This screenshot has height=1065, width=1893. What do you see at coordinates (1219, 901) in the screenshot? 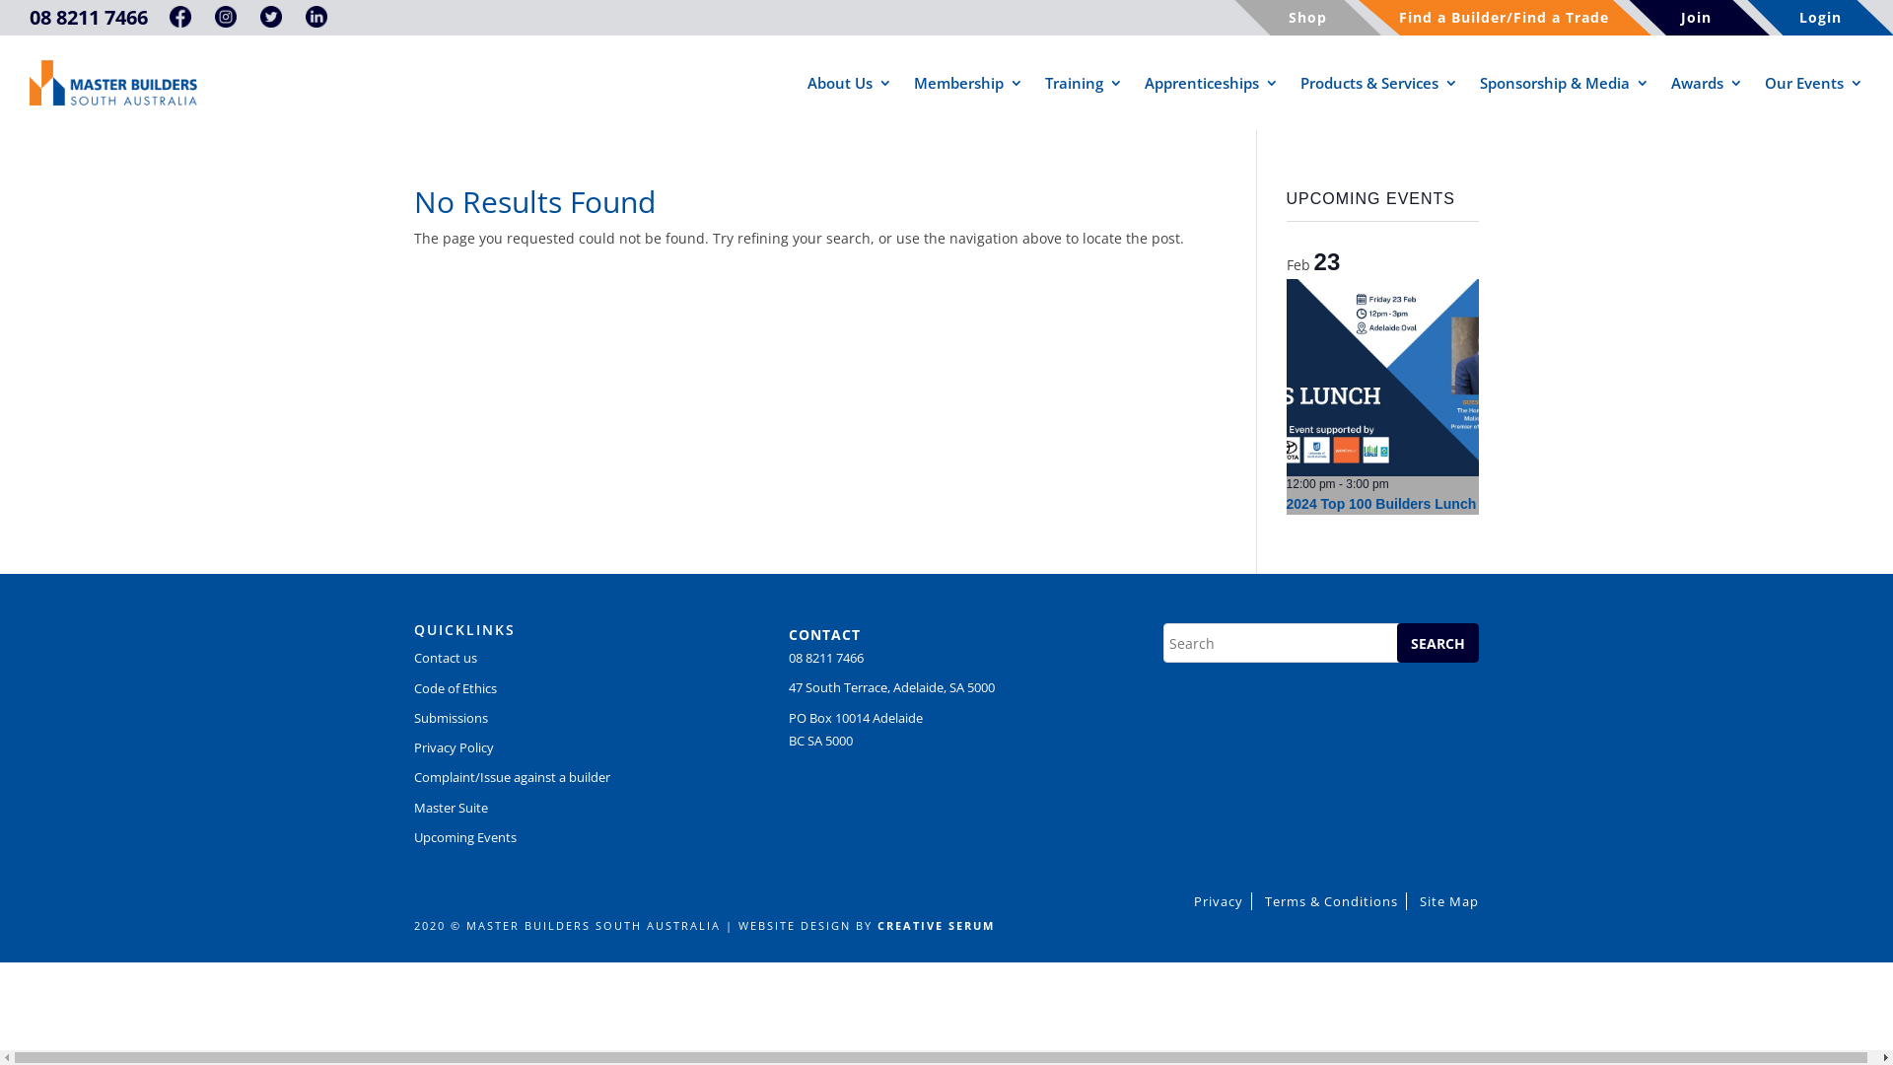
I see `Privacy` at bounding box center [1219, 901].